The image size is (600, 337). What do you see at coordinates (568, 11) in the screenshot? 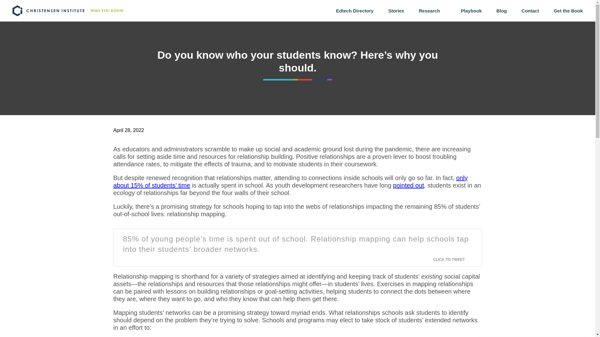
I see `Get the Book` at bounding box center [568, 11].